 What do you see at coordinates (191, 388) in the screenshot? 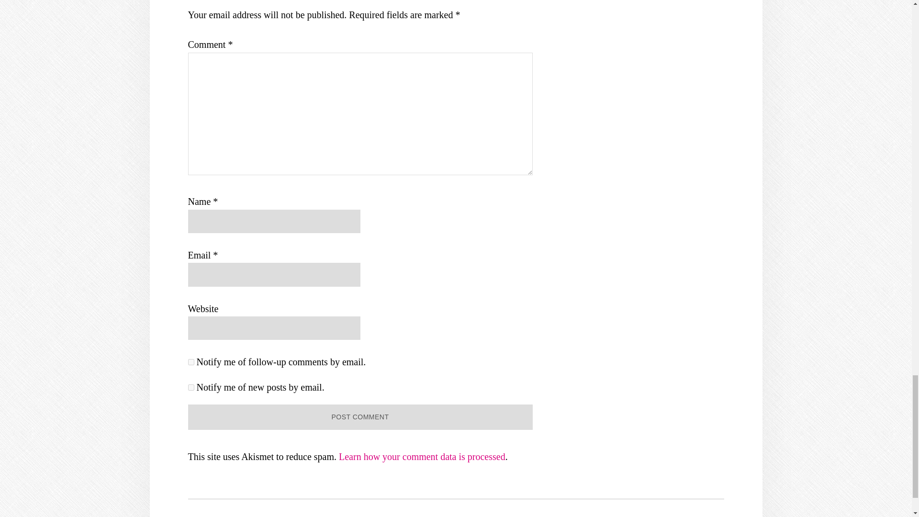
I see `subscribe` at bounding box center [191, 388].